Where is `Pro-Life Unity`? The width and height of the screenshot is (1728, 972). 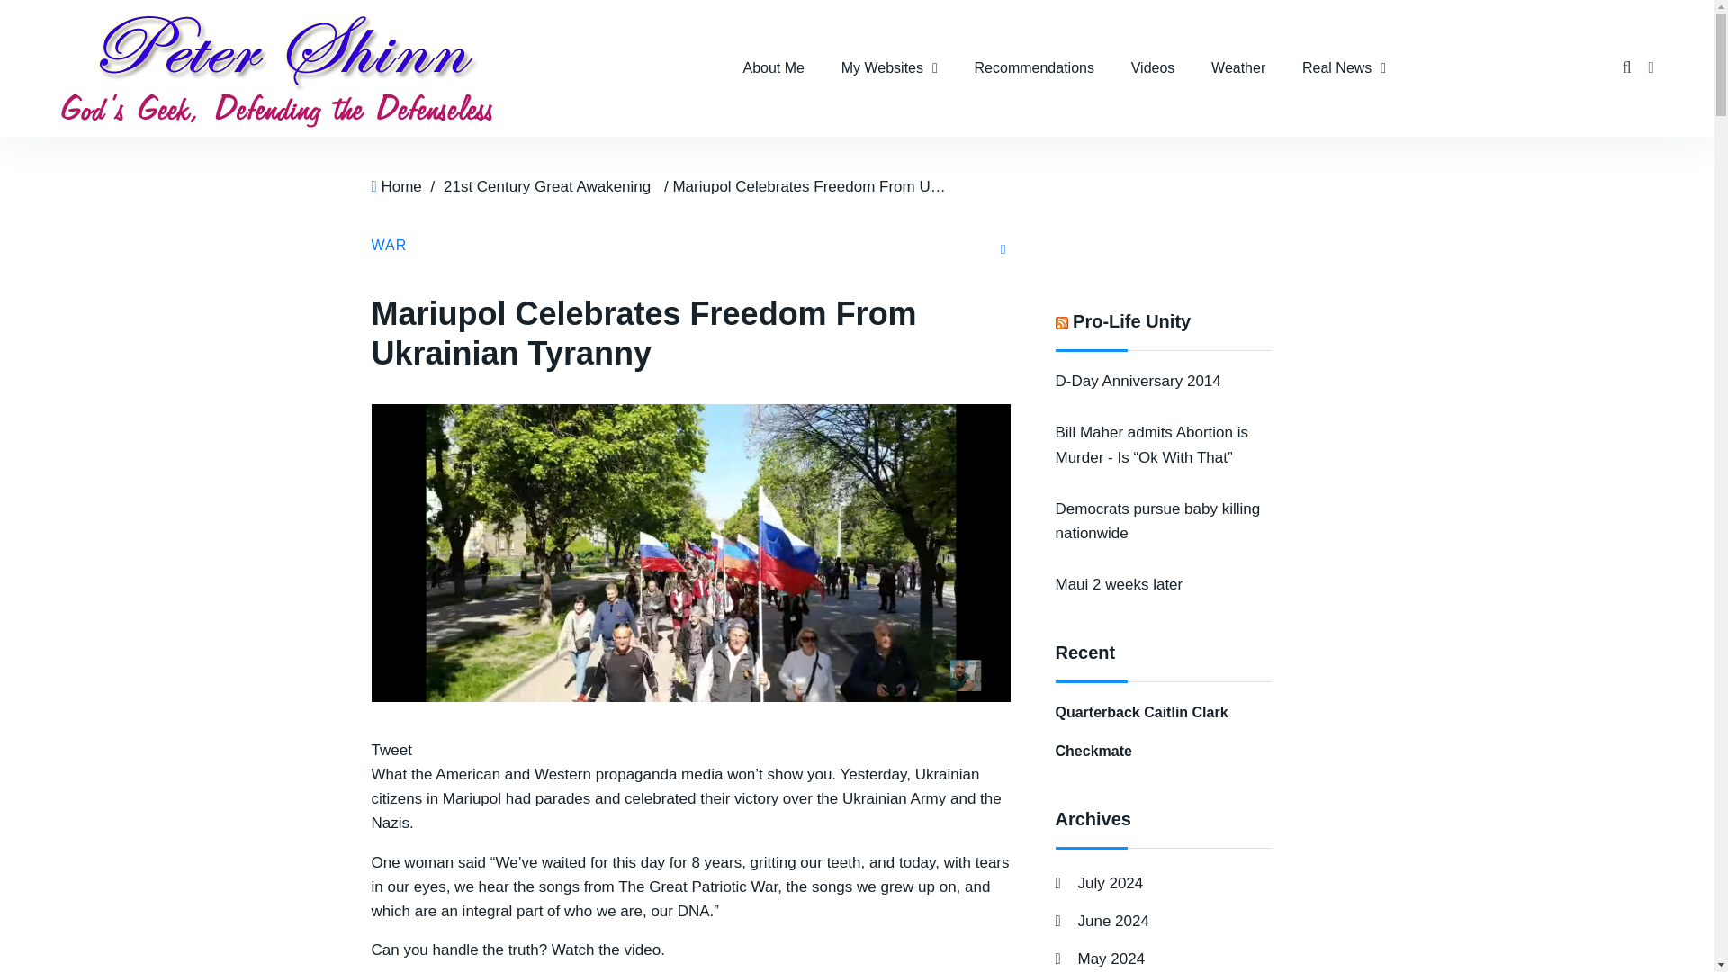 Pro-Life Unity is located at coordinates (1131, 320).